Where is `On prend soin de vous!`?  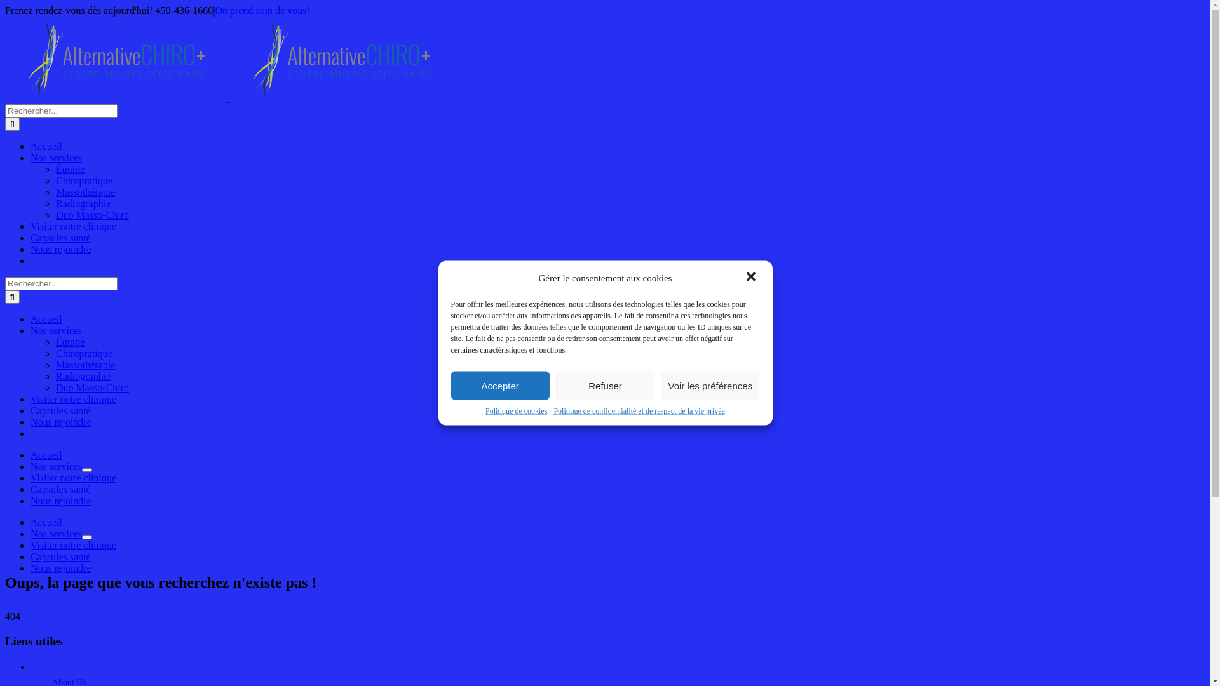
On prend soin de vous! is located at coordinates (262, 10).